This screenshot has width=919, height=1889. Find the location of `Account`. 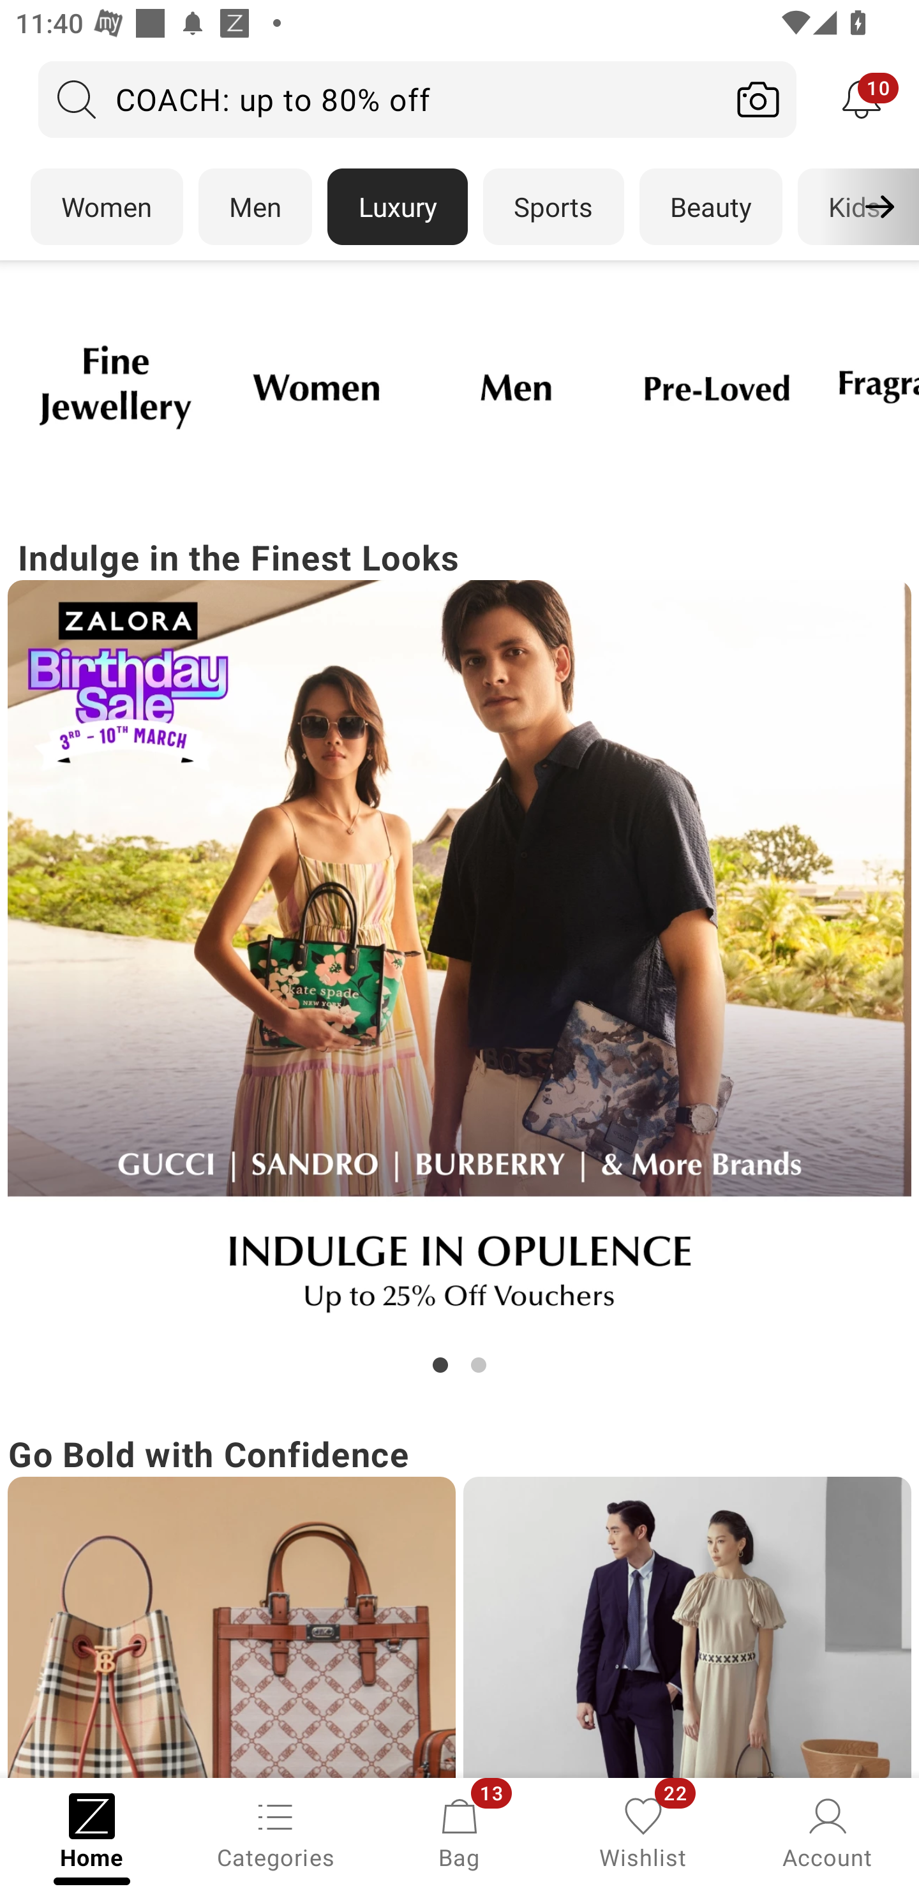

Account is located at coordinates (827, 1832).